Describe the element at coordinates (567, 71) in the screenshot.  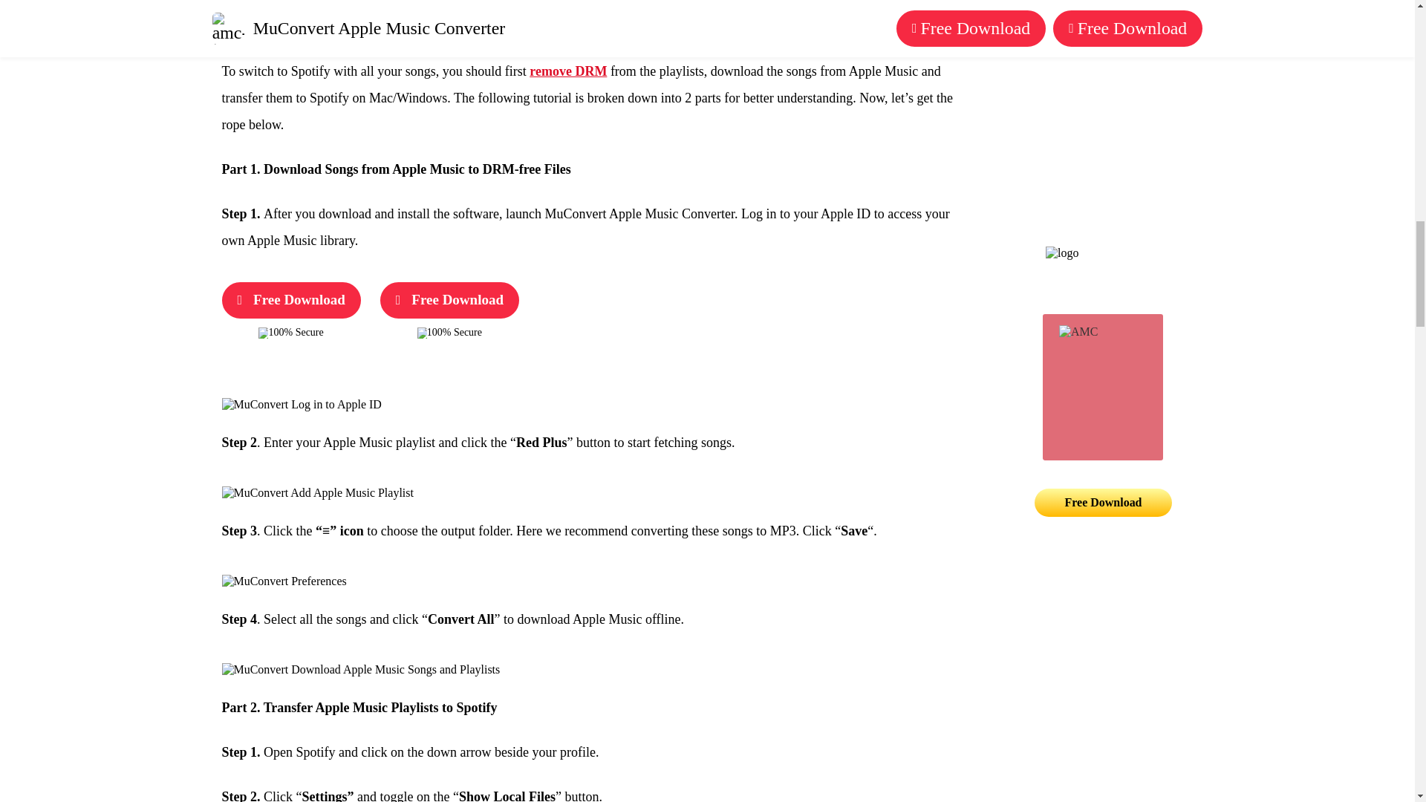
I see `remove DRM` at that location.